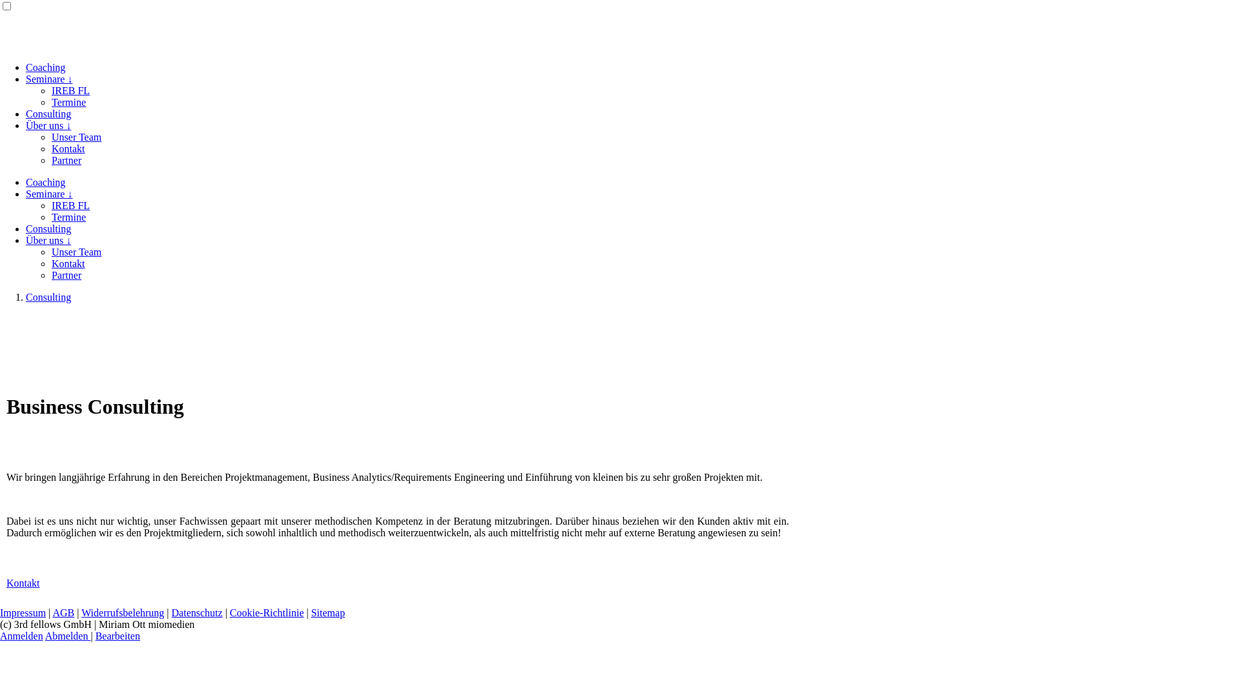  Describe the element at coordinates (328, 613) in the screenshot. I see `Sitemap` at that location.